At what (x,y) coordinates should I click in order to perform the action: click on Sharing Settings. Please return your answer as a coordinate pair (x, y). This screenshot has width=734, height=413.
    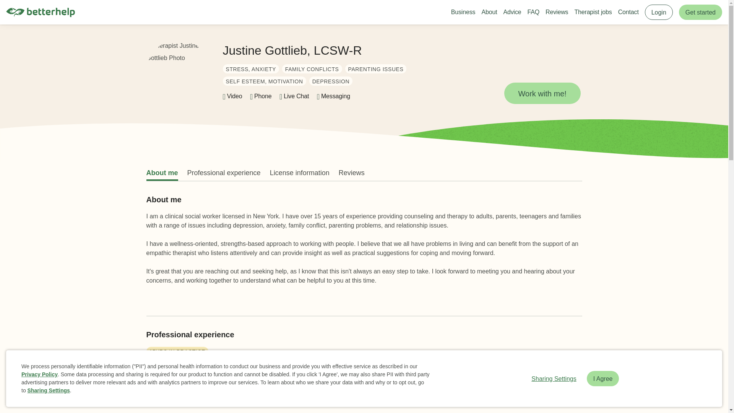
    Looking at the image, I should click on (49, 390).